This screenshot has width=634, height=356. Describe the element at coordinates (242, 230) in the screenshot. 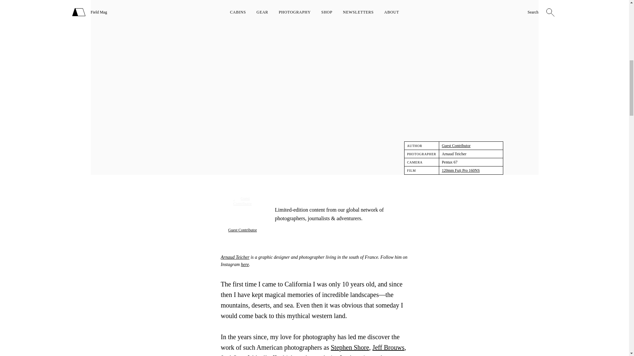

I see `Guest Contributor` at that location.